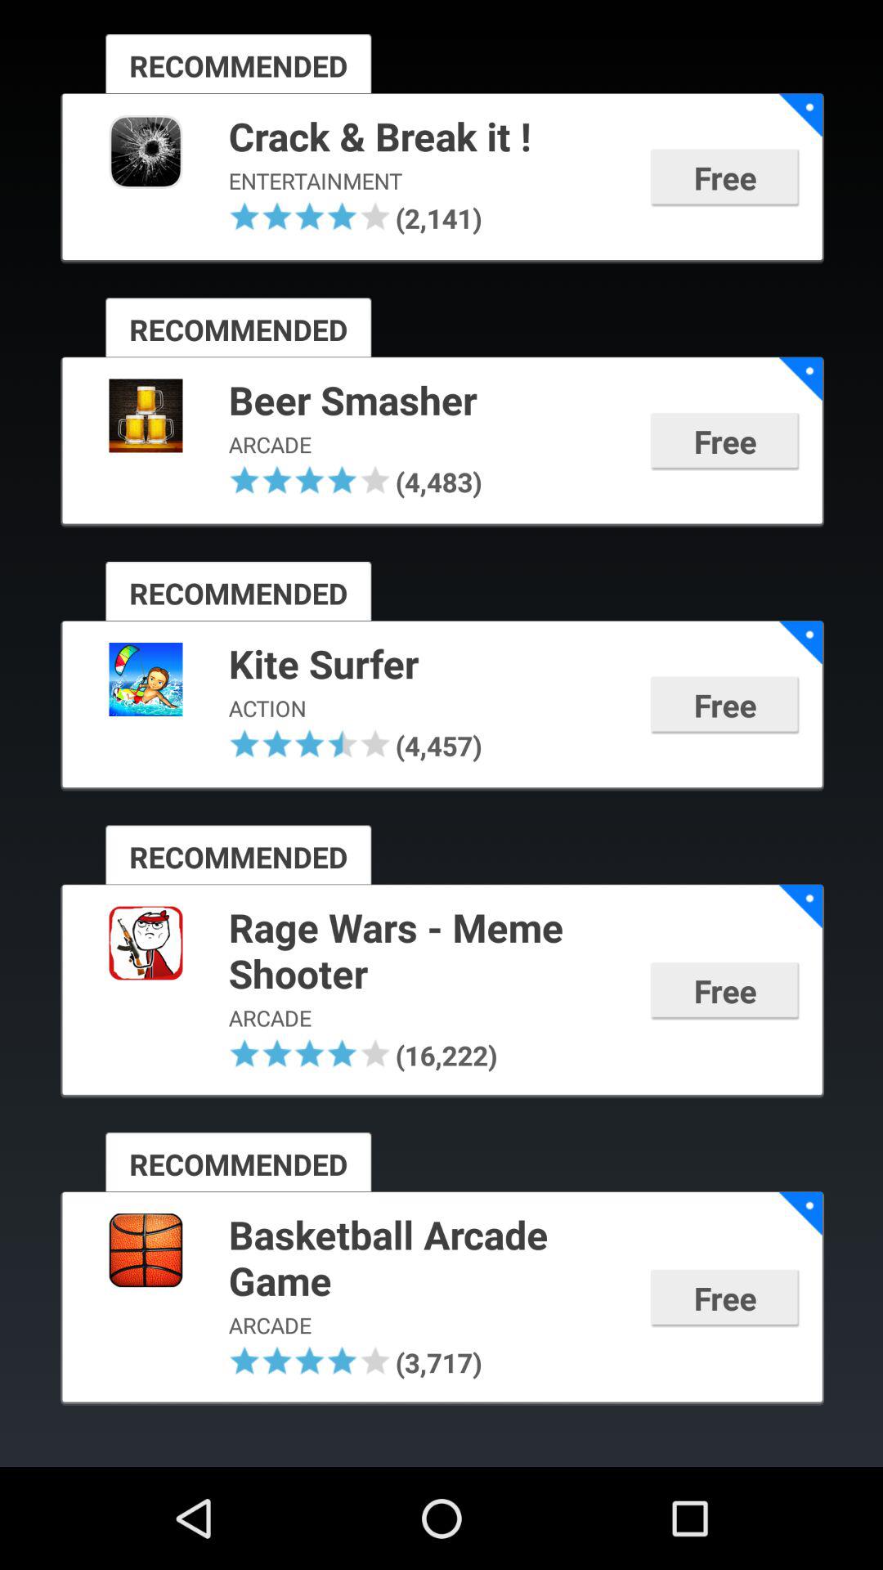  Describe the element at coordinates (244, 1053) in the screenshot. I see `select icon below arcade item` at that location.